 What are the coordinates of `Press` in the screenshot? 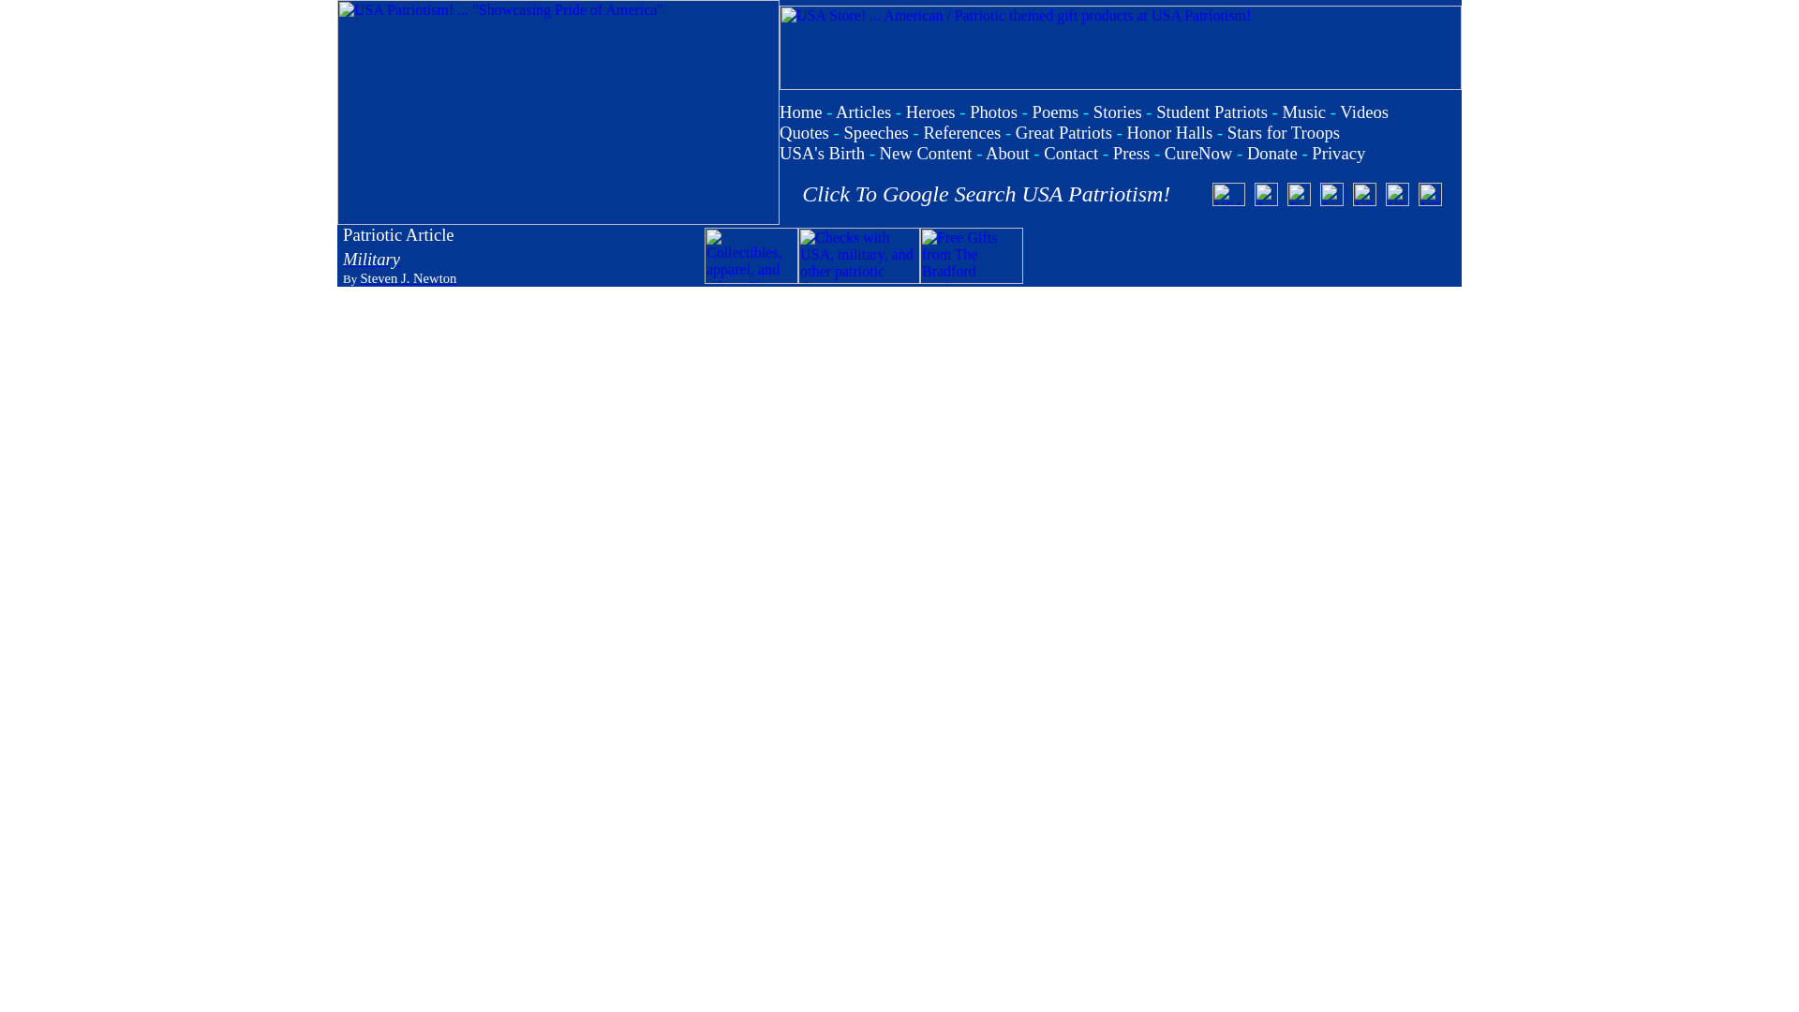 It's located at (1131, 153).